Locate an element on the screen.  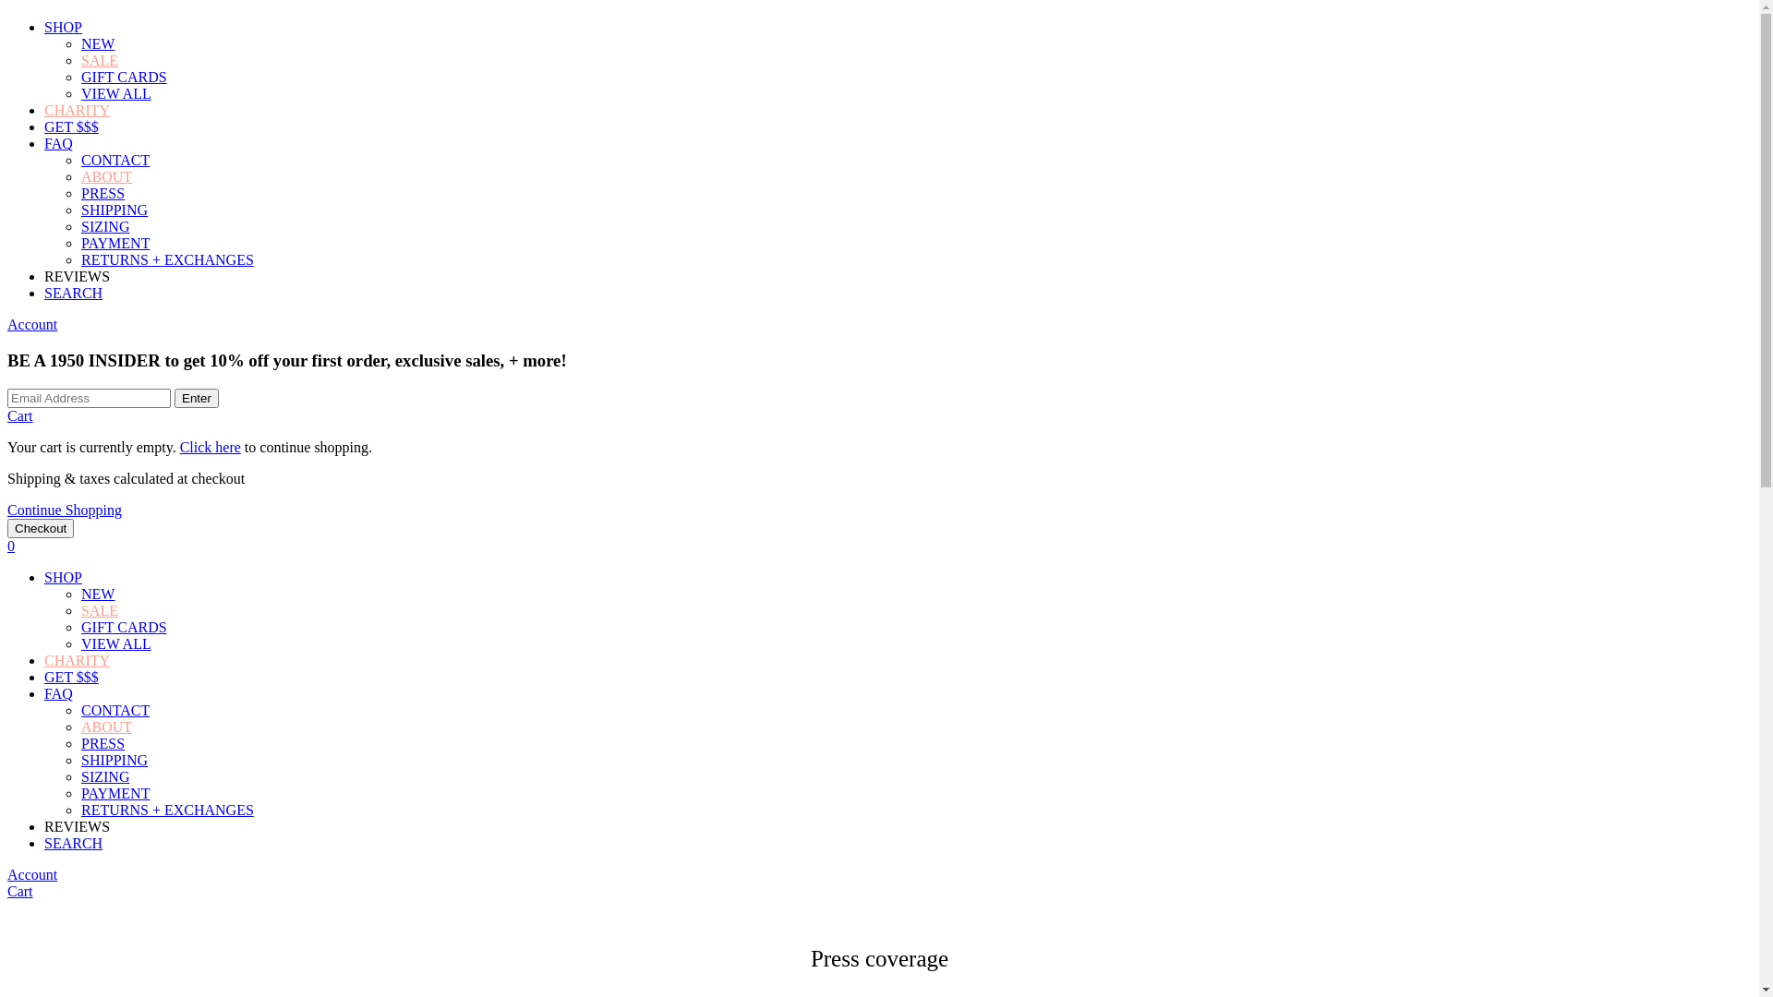
NEW is located at coordinates (98, 43).